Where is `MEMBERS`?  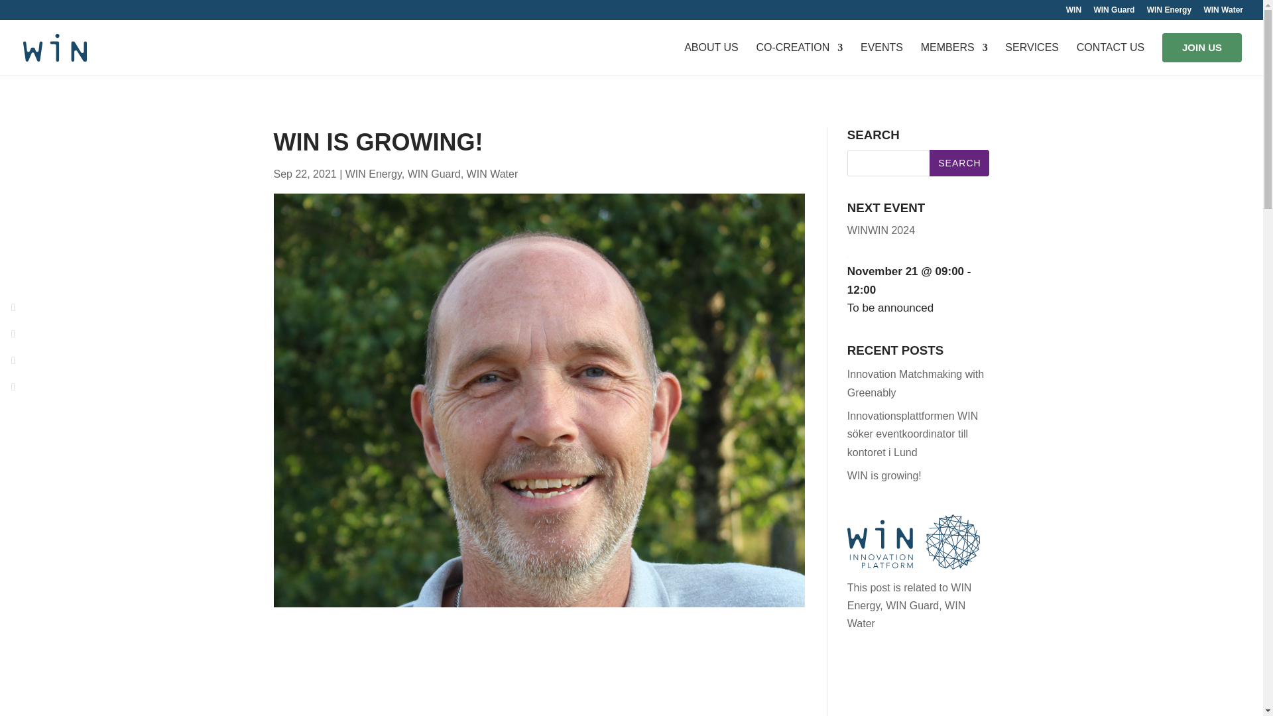 MEMBERS is located at coordinates (953, 59).